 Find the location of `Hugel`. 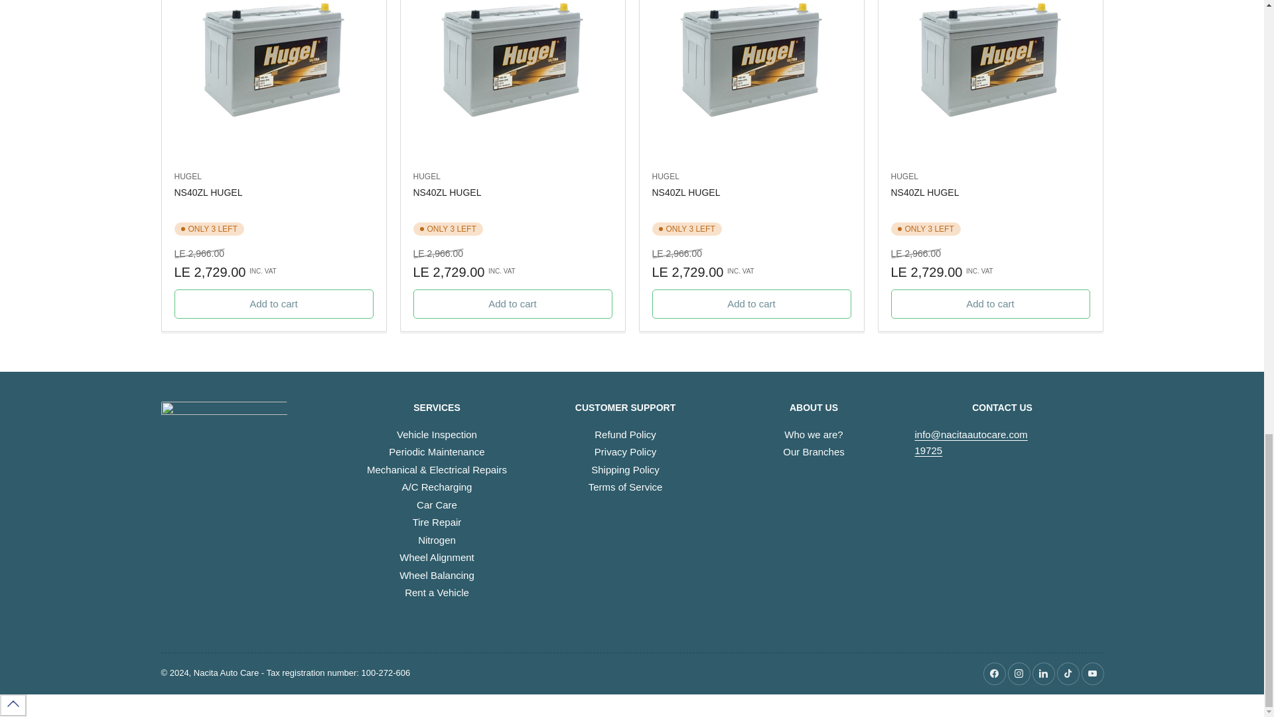

Hugel is located at coordinates (665, 177).